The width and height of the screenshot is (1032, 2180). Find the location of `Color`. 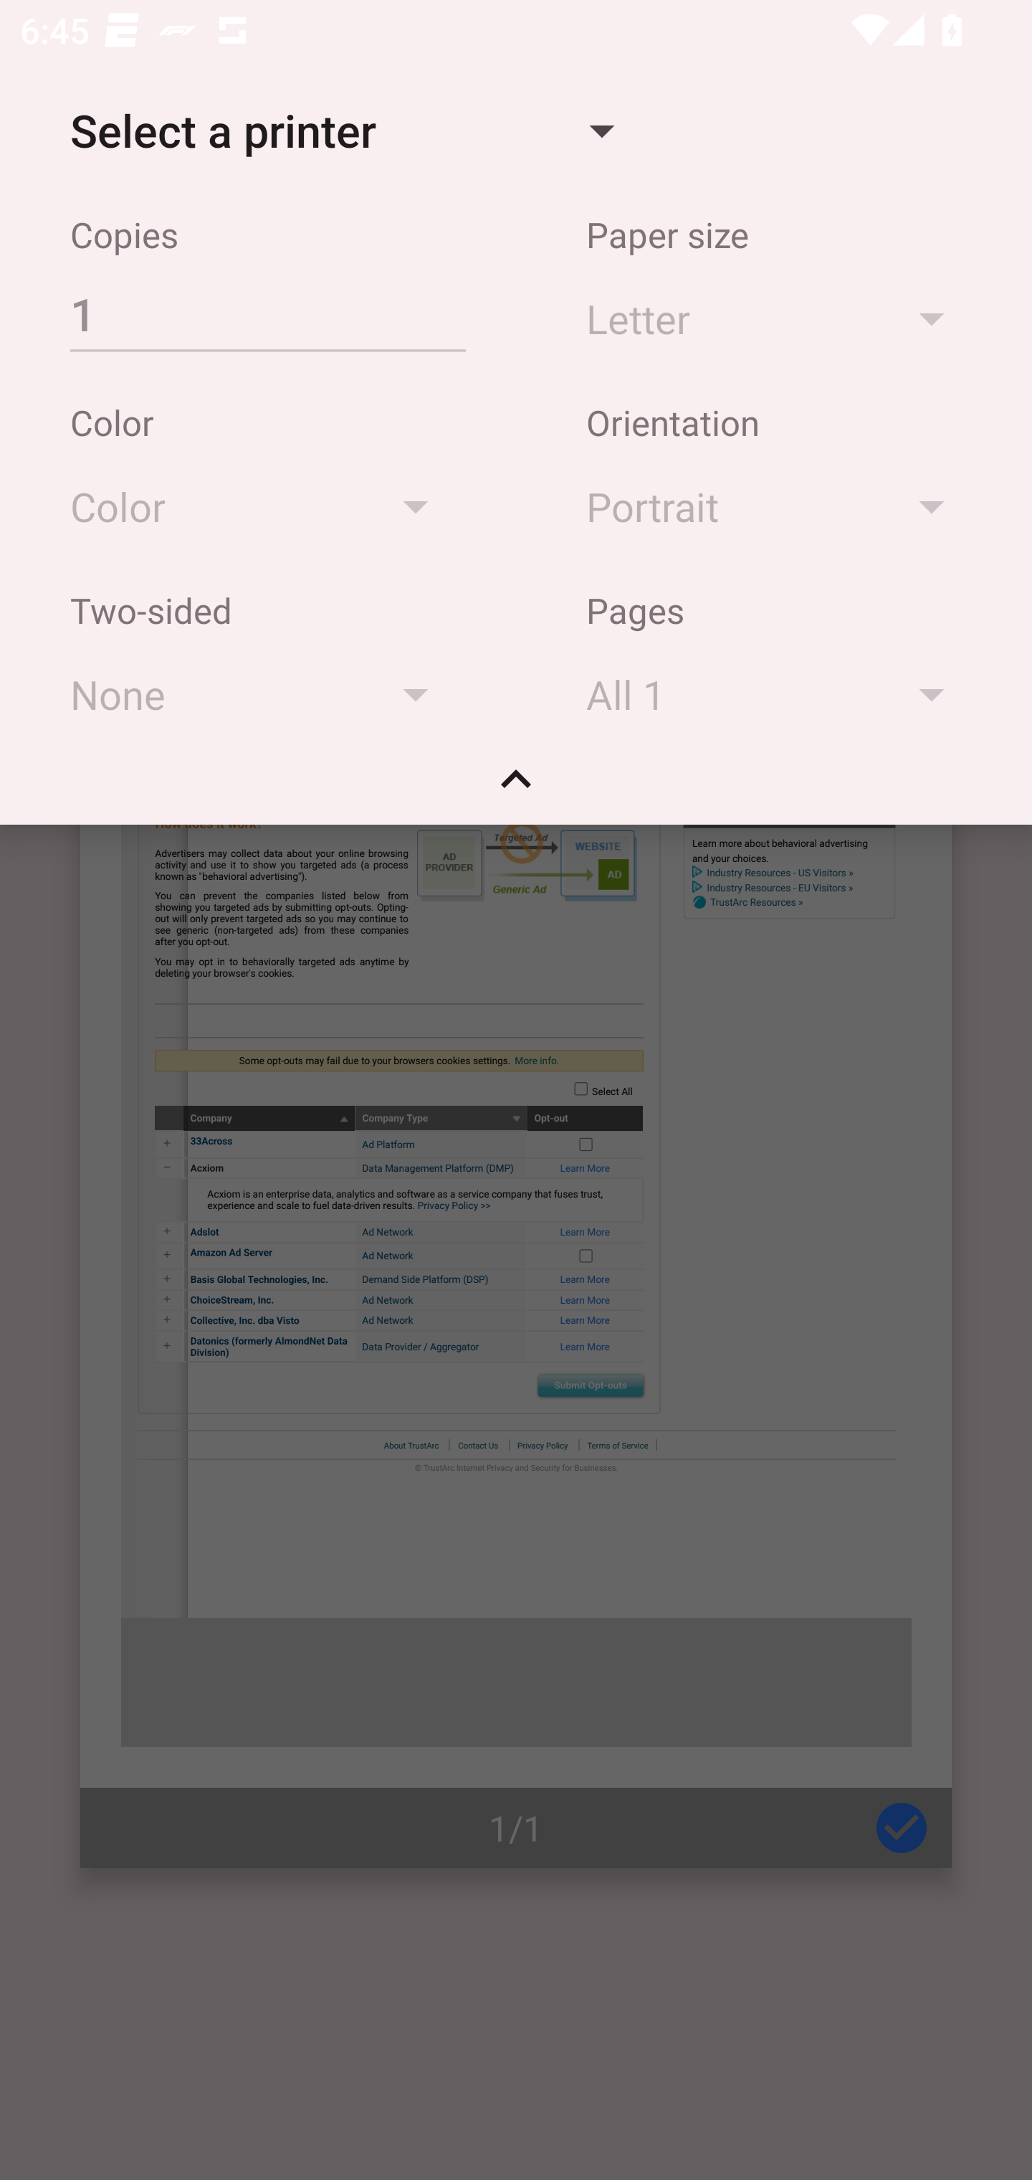

Color is located at coordinates (262, 506).